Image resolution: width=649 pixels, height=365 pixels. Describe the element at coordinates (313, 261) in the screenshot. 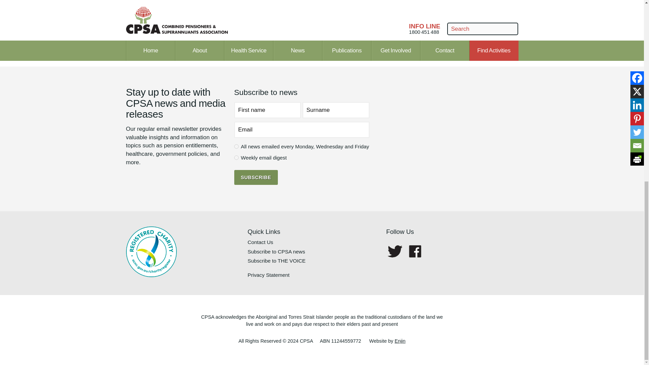

I see `Subscribe to THE VOICE` at that location.